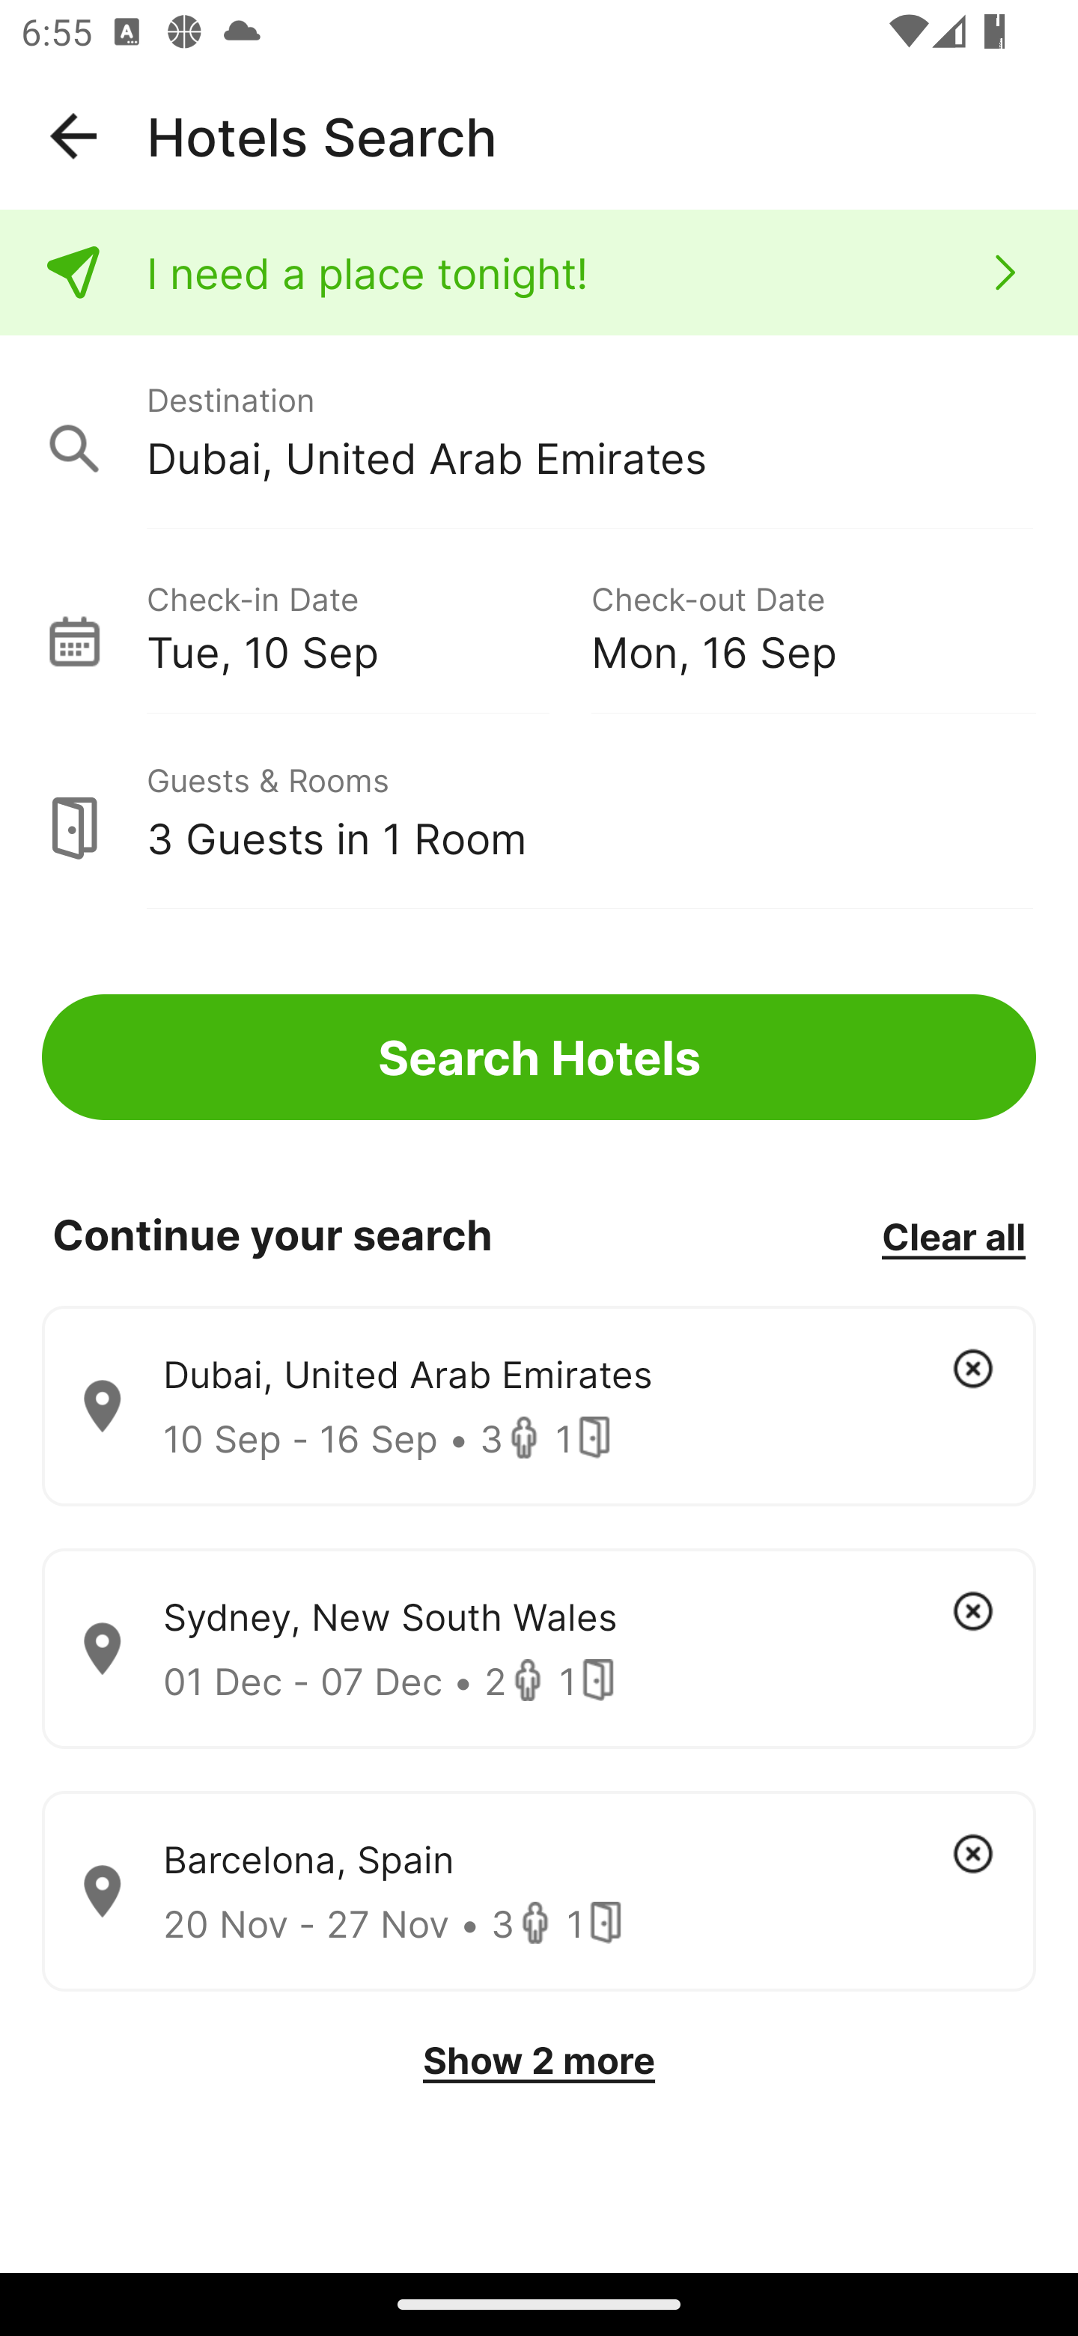  What do you see at coordinates (539, 2060) in the screenshot?
I see `Show 2 more` at bounding box center [539, 2060].